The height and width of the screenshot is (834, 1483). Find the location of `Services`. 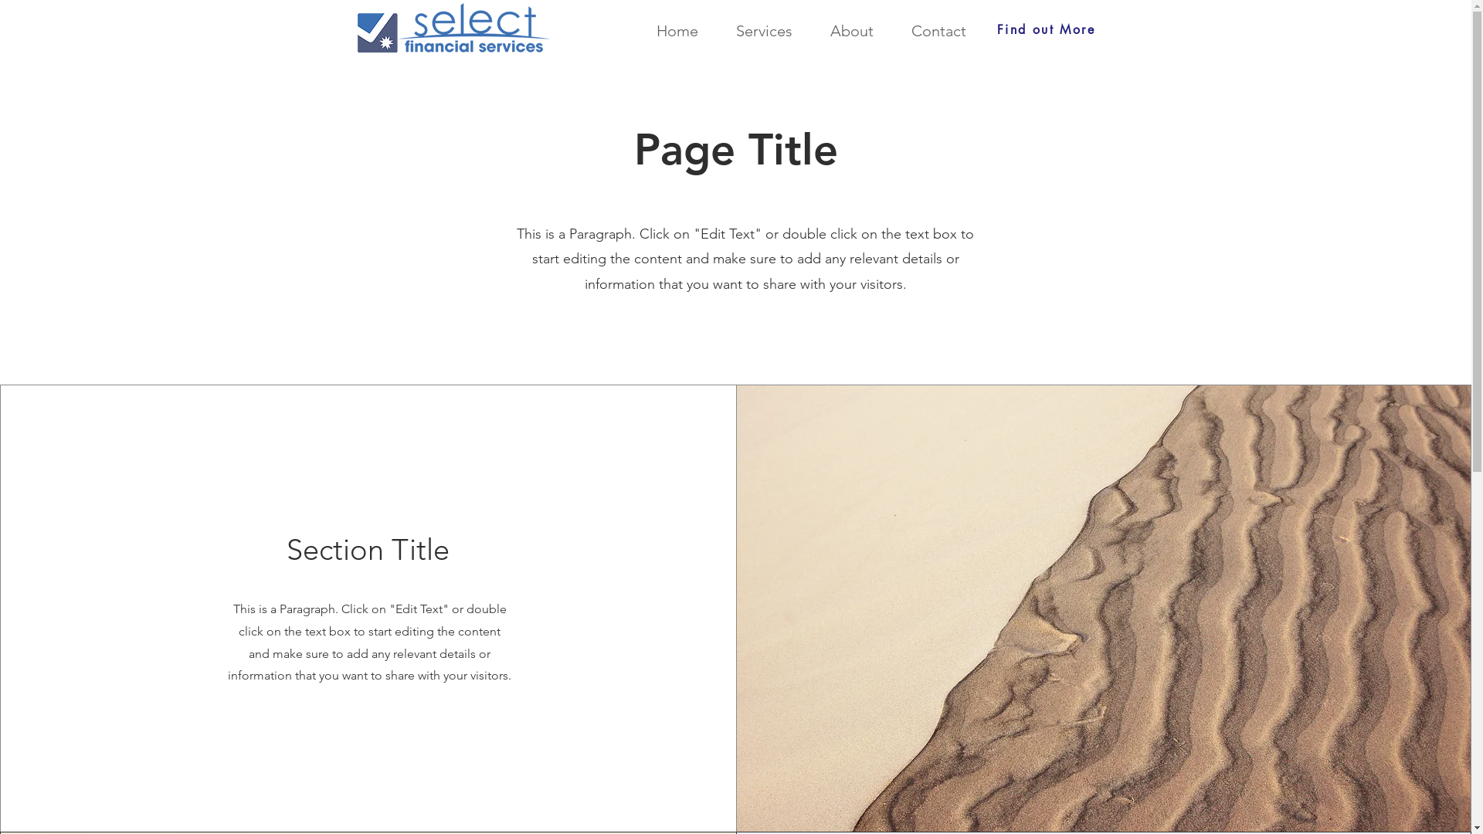

Services is located at coordinates (756, 31).